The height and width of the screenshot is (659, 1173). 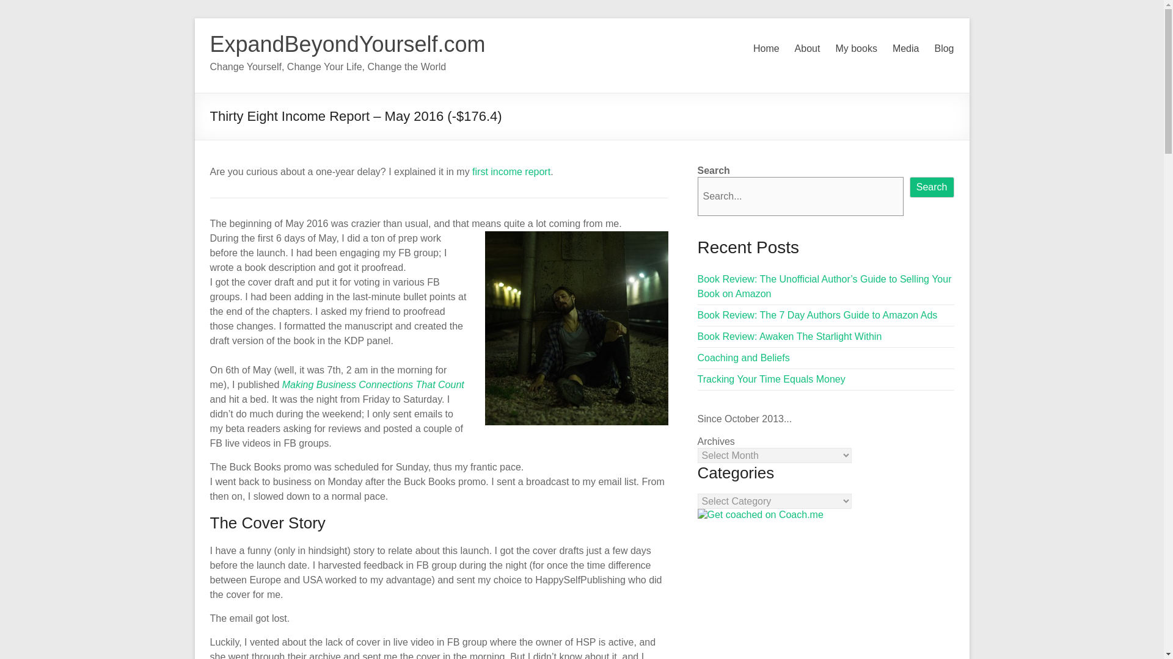 I want to click on Blog, so click(x=943, y=49).